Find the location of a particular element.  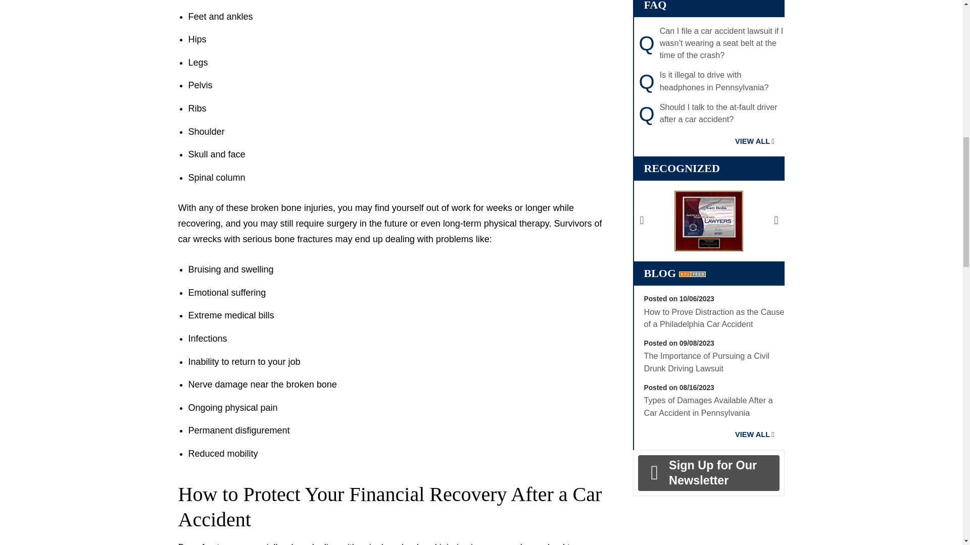

Subscribe to our RSS Feed is located at coordinates (692, 274).